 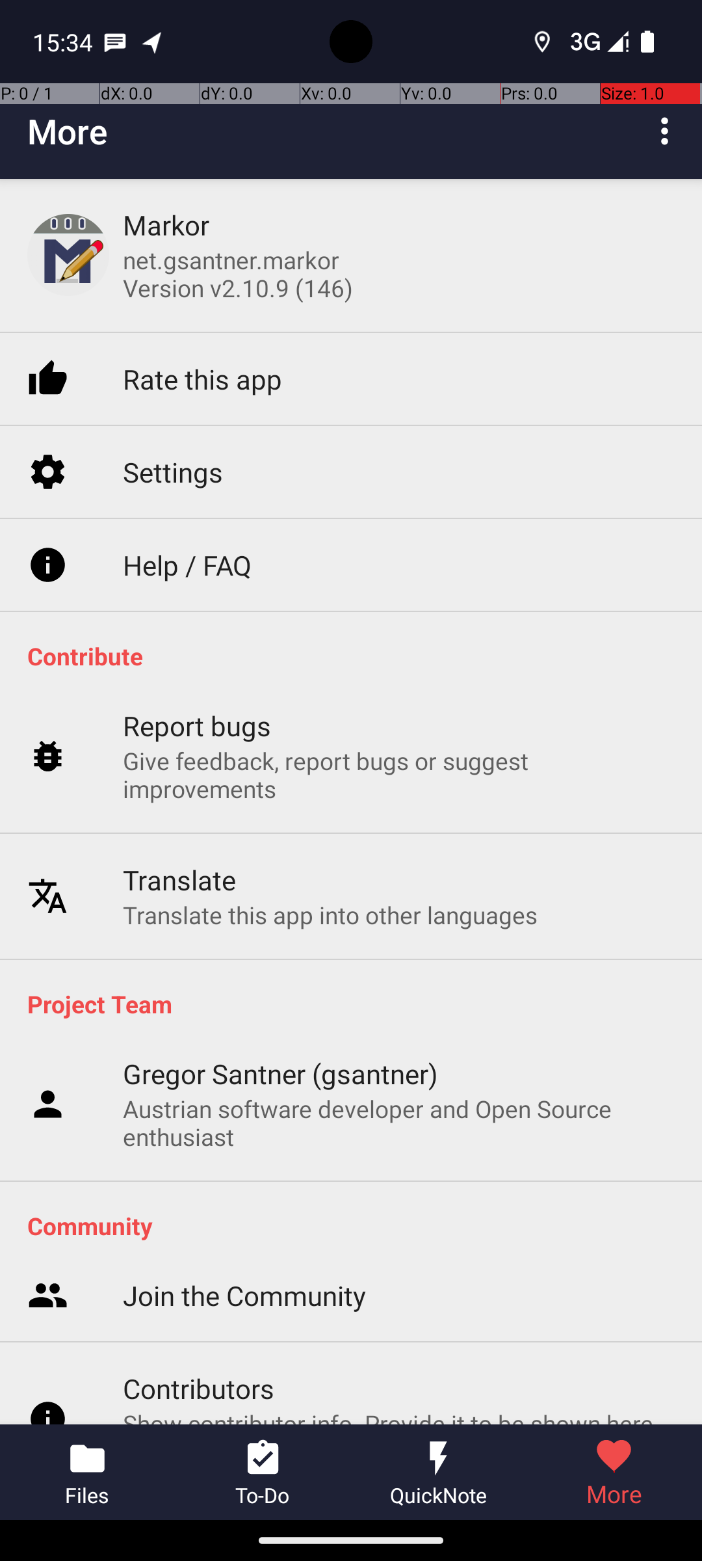 I want to click on Translate this app into other languages, so click(x=330, y=864).